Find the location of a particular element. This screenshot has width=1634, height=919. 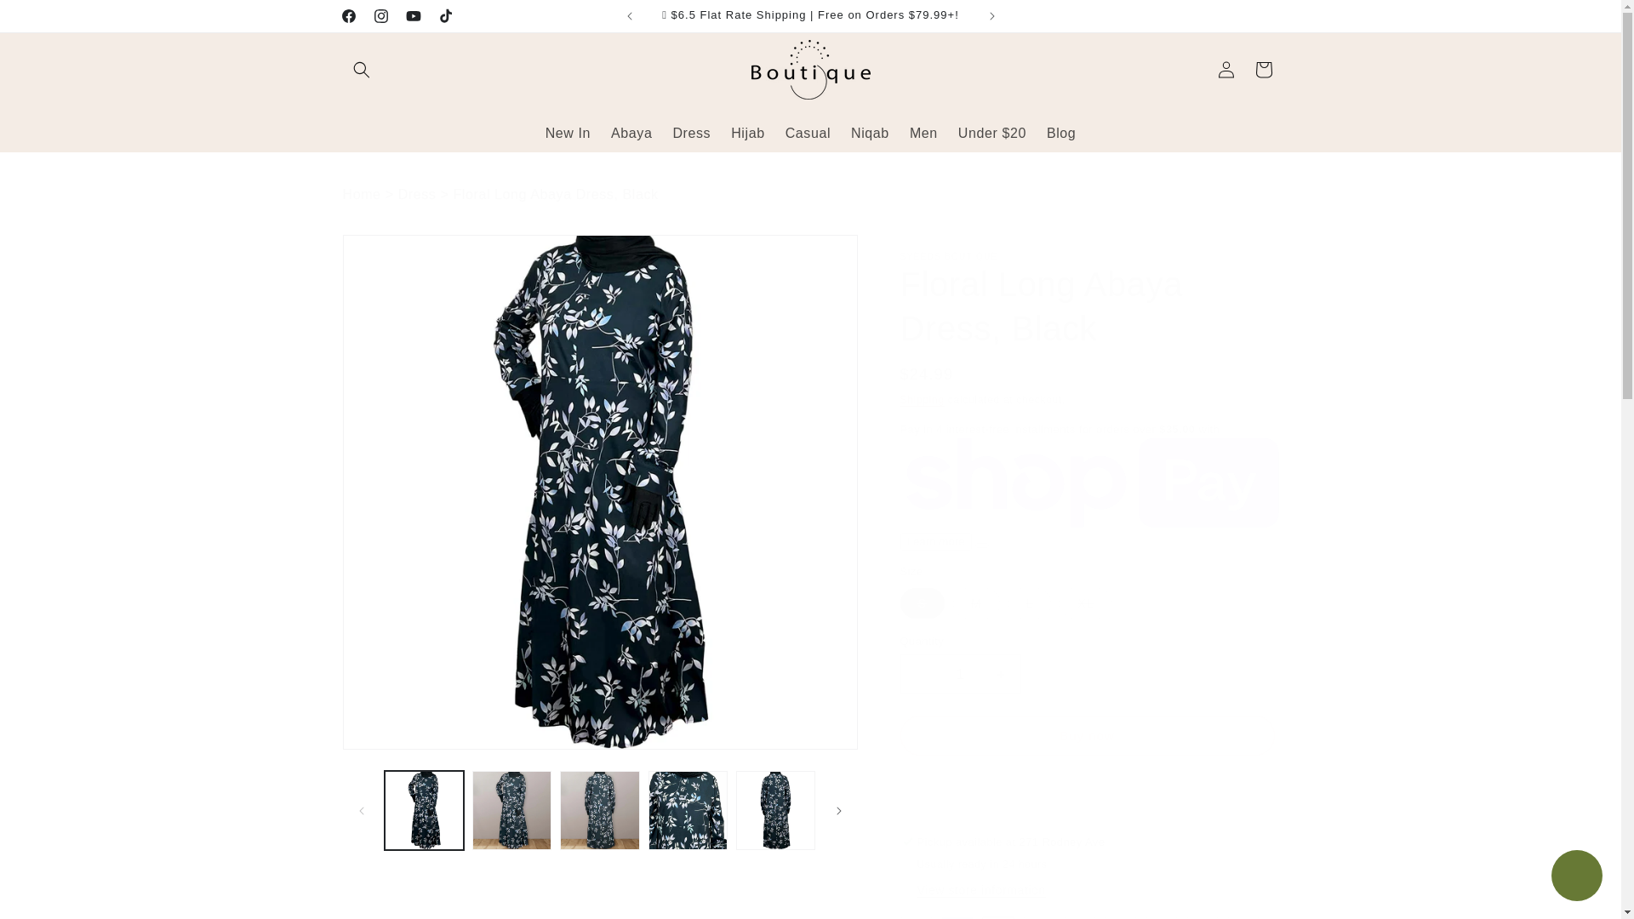

Niqab is located at coordinates (870, 133).